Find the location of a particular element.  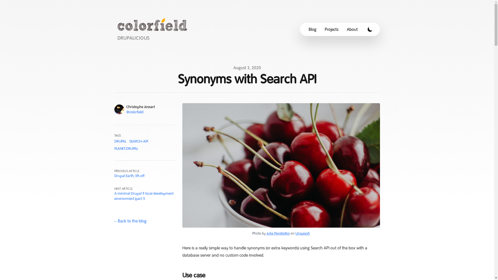

Projects is located at coordinates (331, 29).